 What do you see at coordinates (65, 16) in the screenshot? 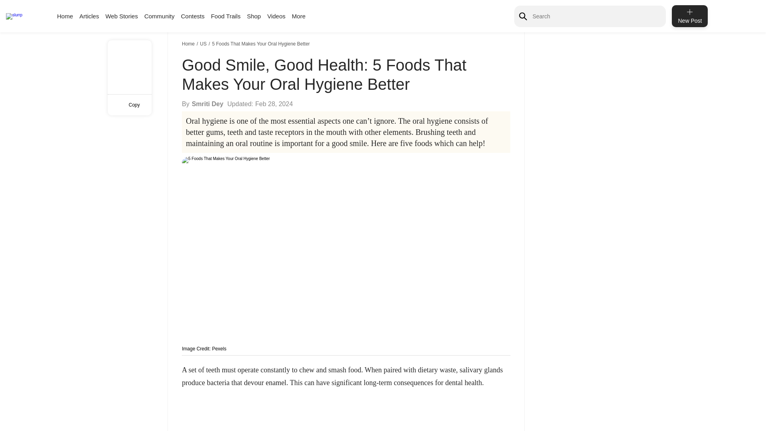
I see `Home` at bounding box center [65, 16].